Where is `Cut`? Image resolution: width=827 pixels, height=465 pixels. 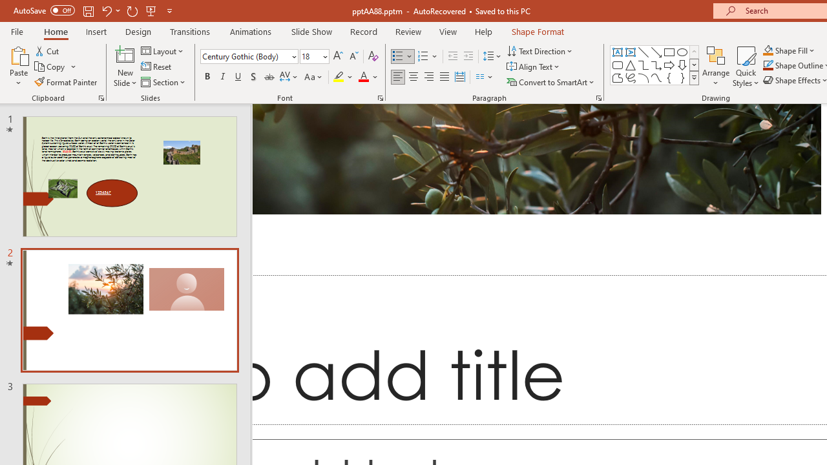
Cut is located at coordinates (48, 50).